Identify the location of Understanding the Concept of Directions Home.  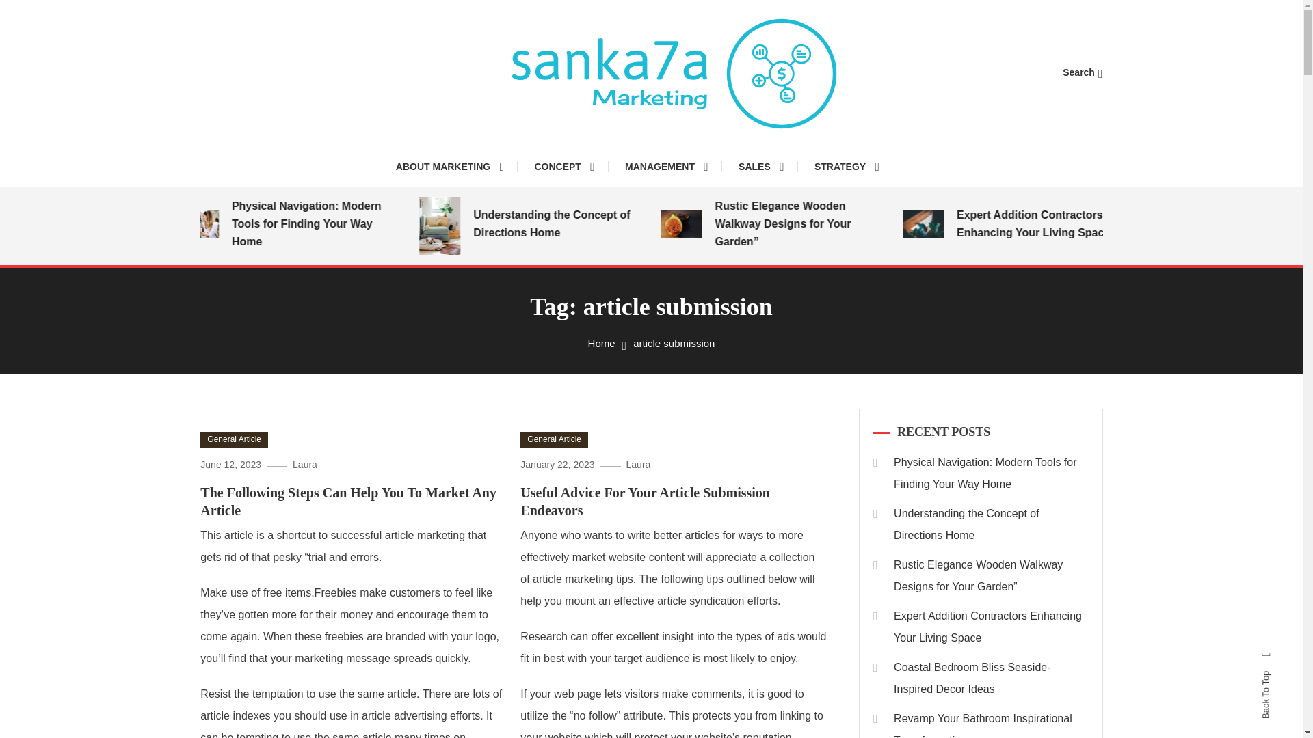
(581, 224).